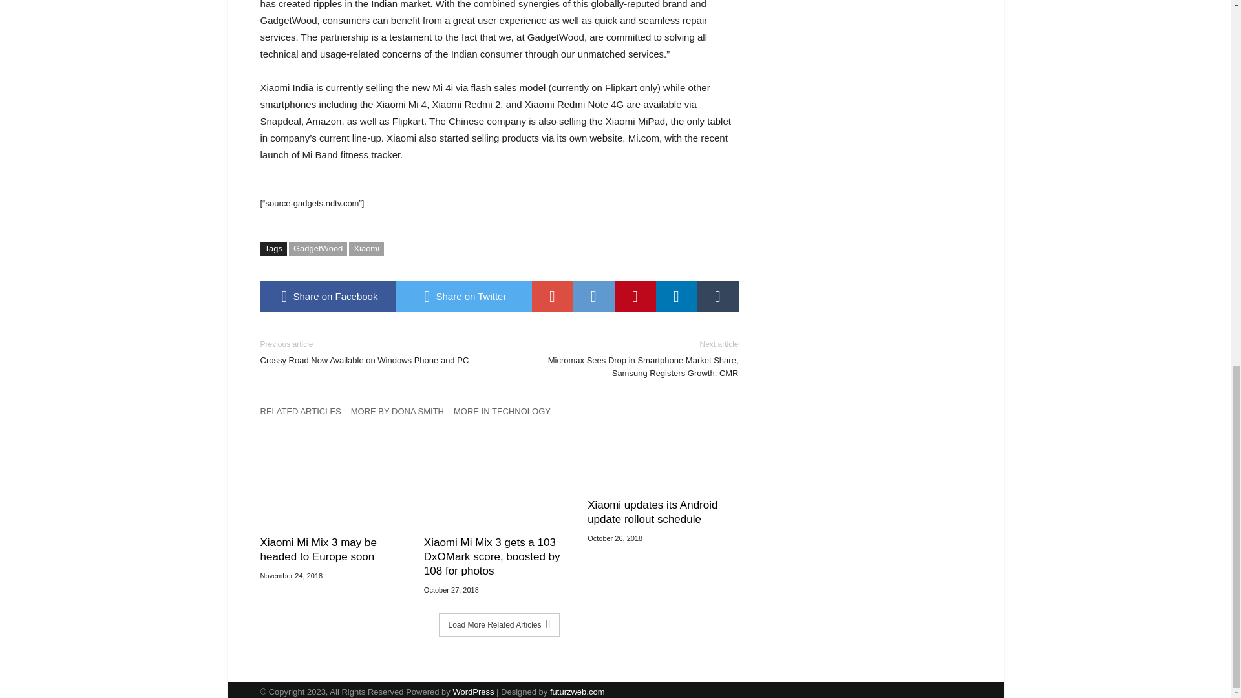 This screenshot has width=1241, height=698. I want to click on Share on Twitter, so click(463, 296).